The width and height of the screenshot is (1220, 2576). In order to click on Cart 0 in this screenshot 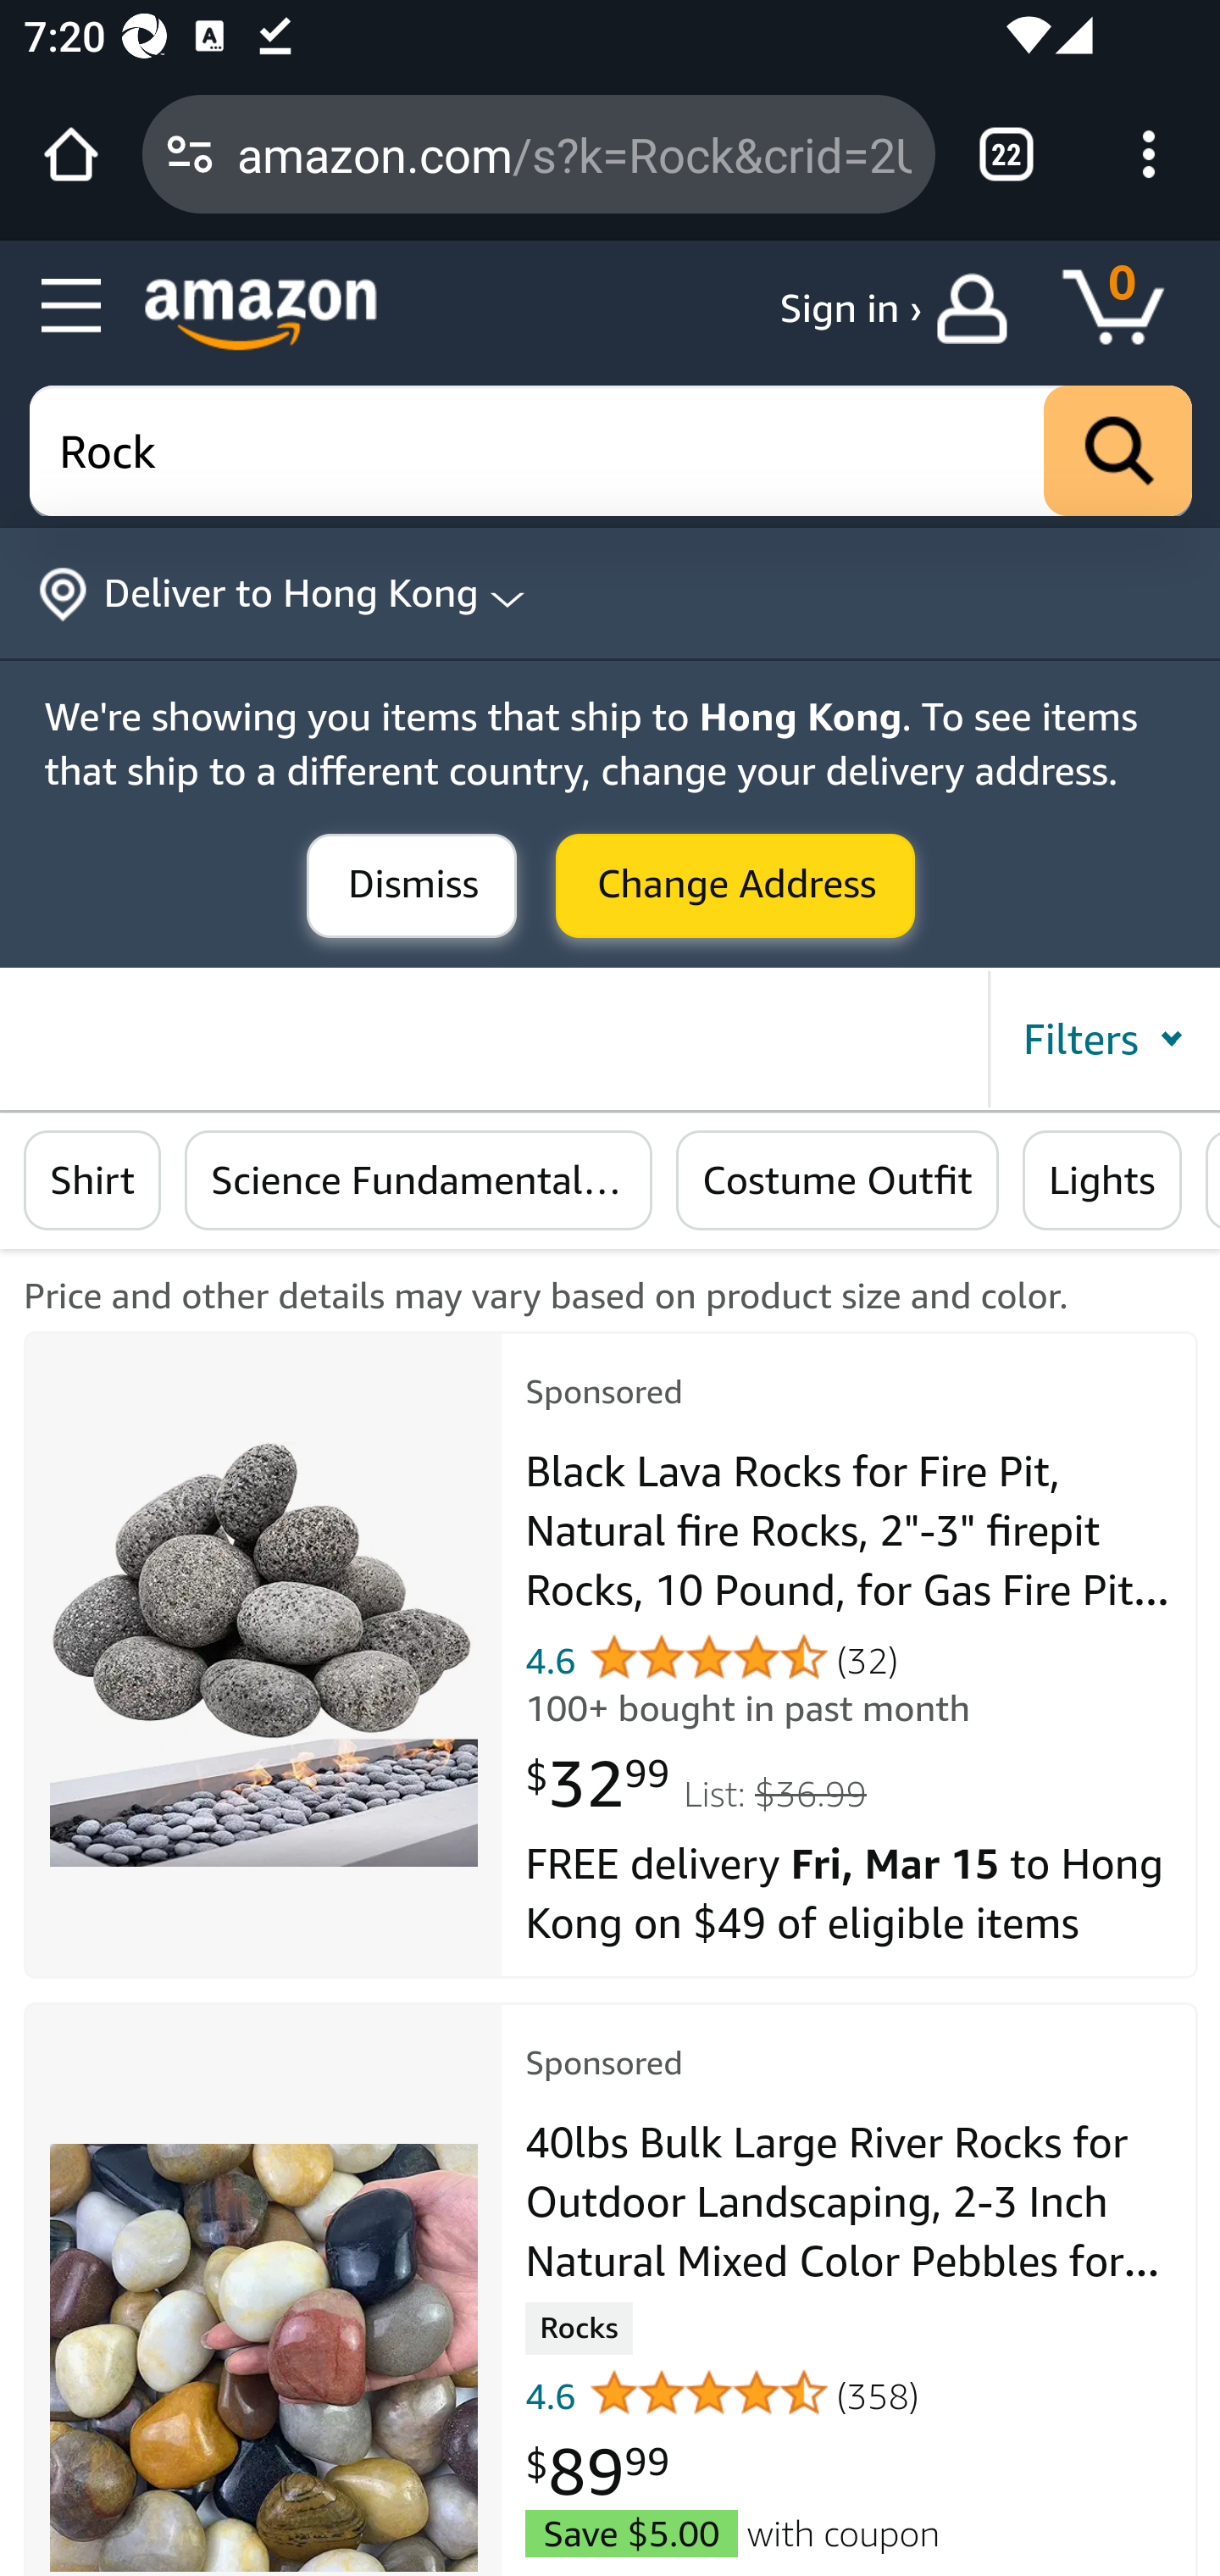, I will do `click(1128, 308)`.